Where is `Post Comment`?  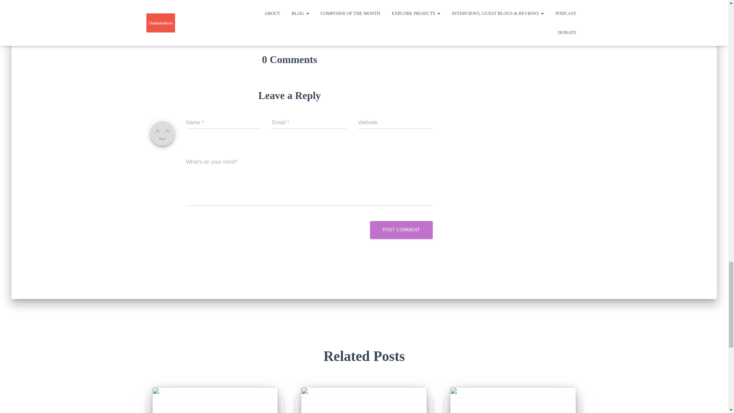 Post Comment is located at coordinates (401, 230).